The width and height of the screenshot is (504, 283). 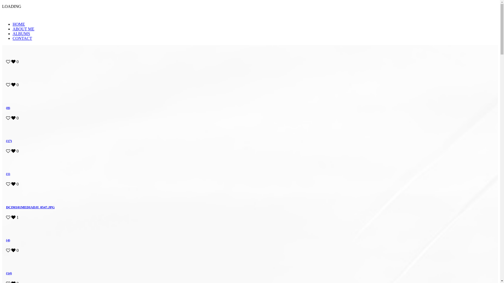 What do you see at coordinates (250, 212) in the screenshot?
I see `DCIM101MEDIADJI_0547.JPG` at bounding box center [250, 212].